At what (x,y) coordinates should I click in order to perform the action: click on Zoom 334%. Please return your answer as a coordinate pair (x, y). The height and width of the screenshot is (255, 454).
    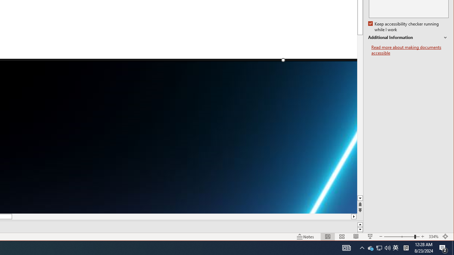
    Looking at the image, I should click on (433, 237).